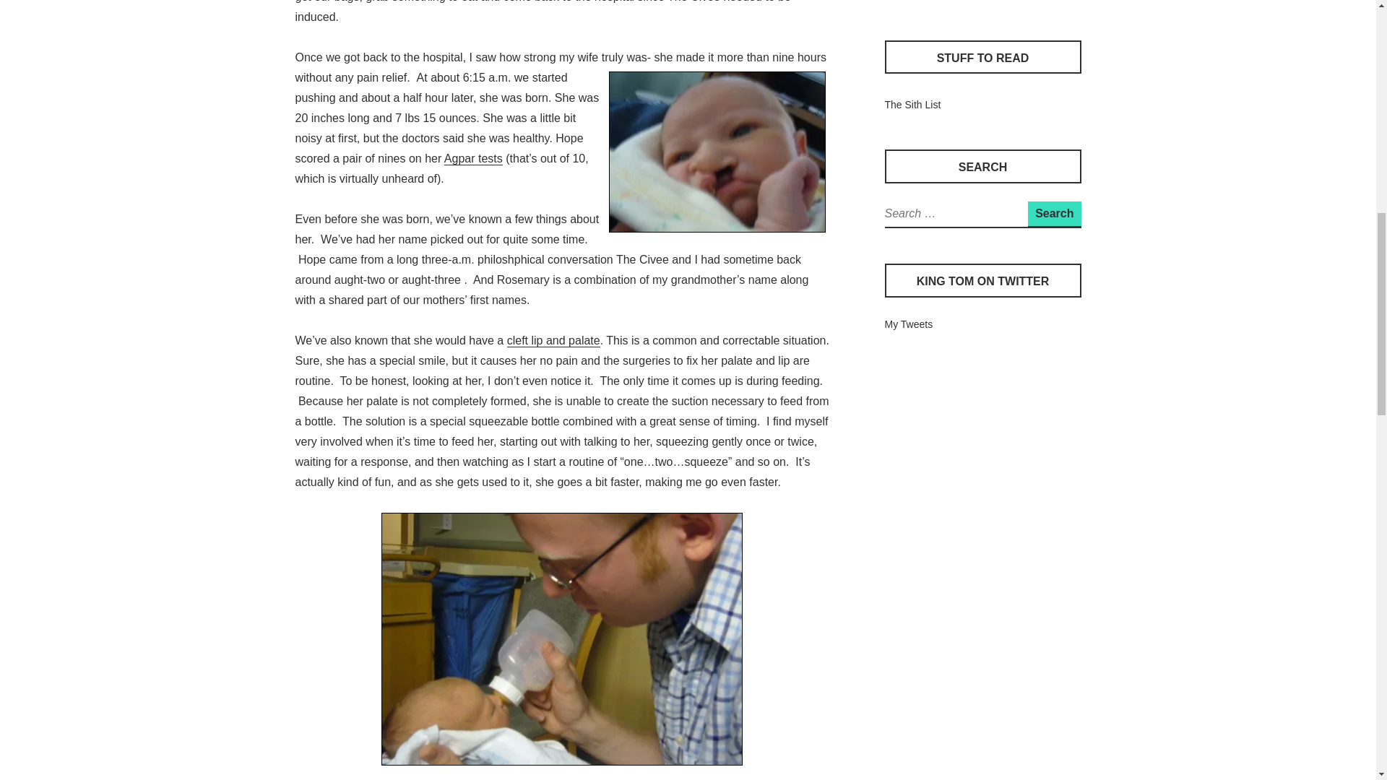 The image size is (1387, 780). Describe the element at coordinates (908, 324) in the screenshot. I see `My Tweets` at that location.